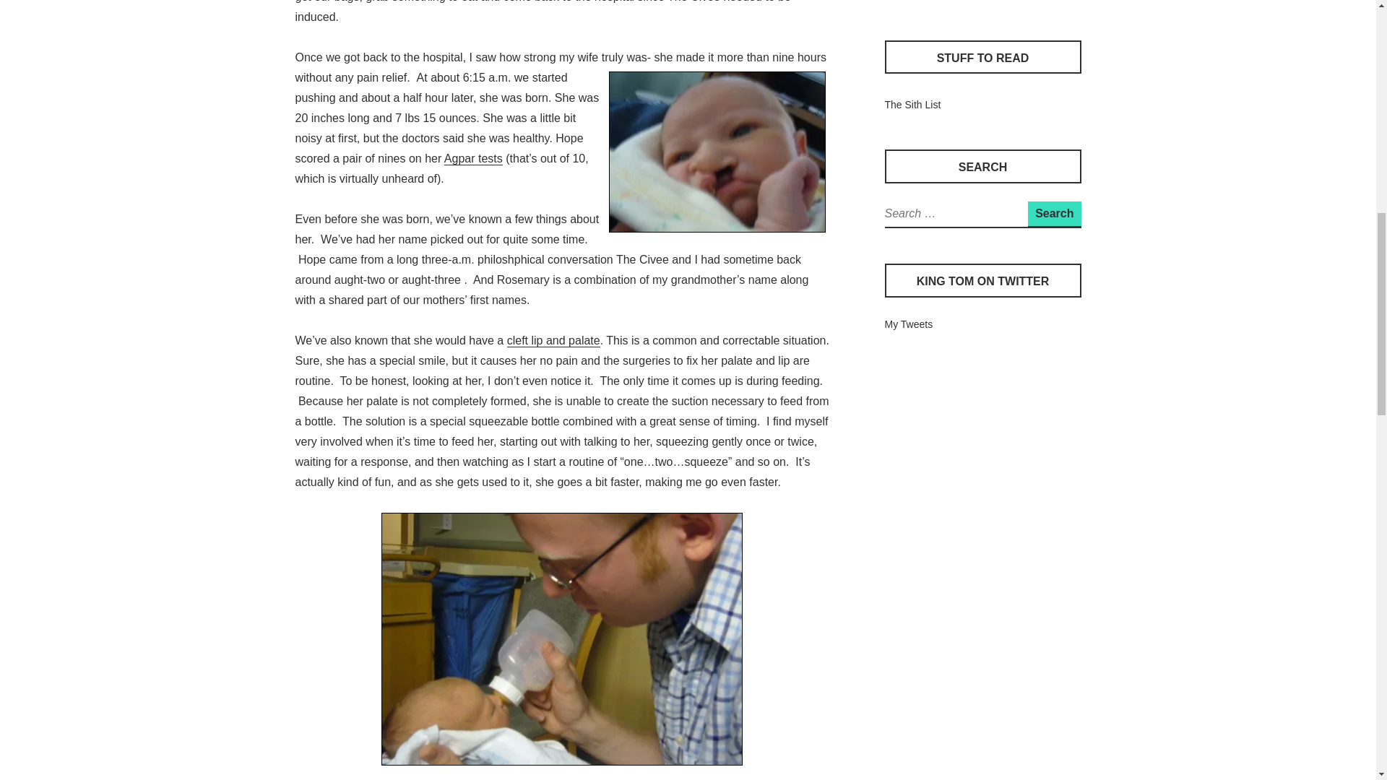 The image size is (1387, 780). Describe the element at coordinates (908, 324) in the screenshot. I see `My Tweets` at that location.